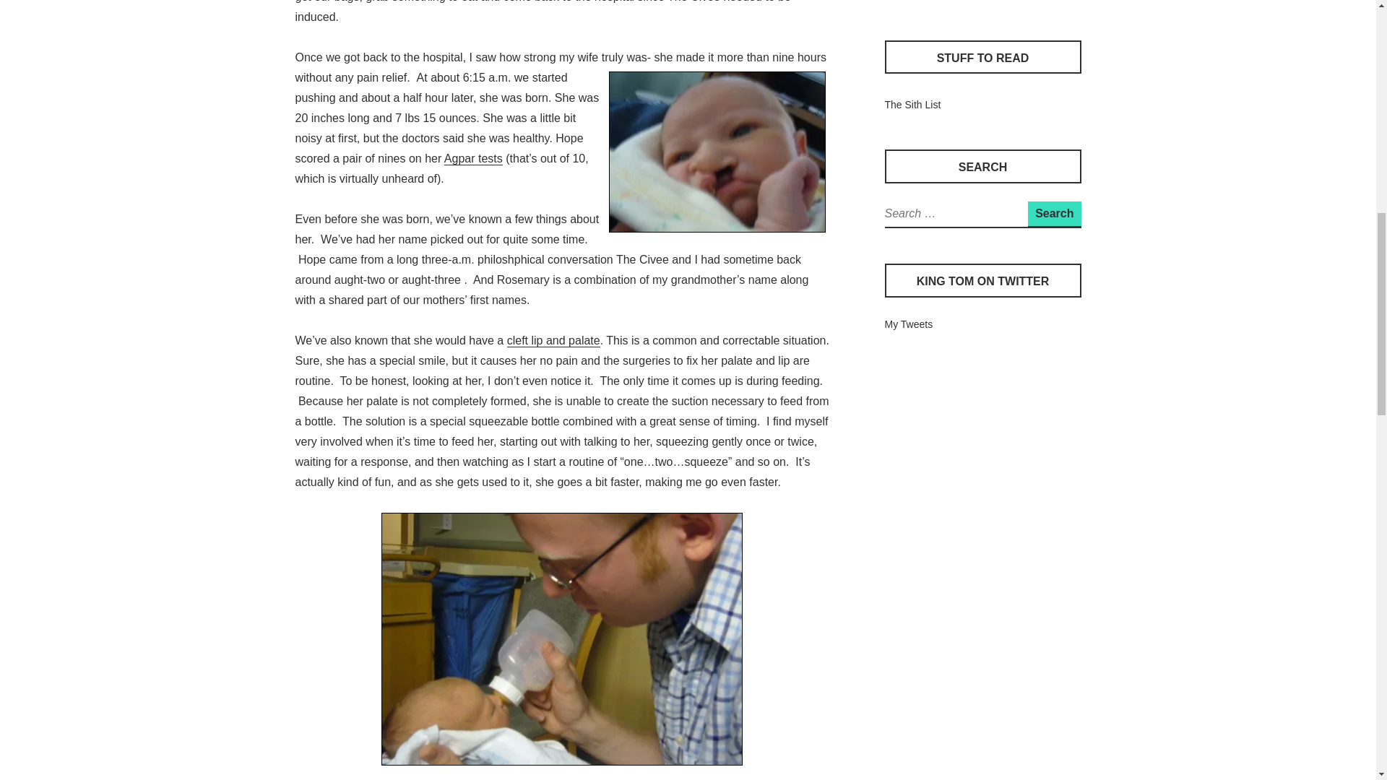 The image size is (1387, 780). Describe the element at coordinates (908, 324) in the screenshot. I see `My Tweets` at that location.